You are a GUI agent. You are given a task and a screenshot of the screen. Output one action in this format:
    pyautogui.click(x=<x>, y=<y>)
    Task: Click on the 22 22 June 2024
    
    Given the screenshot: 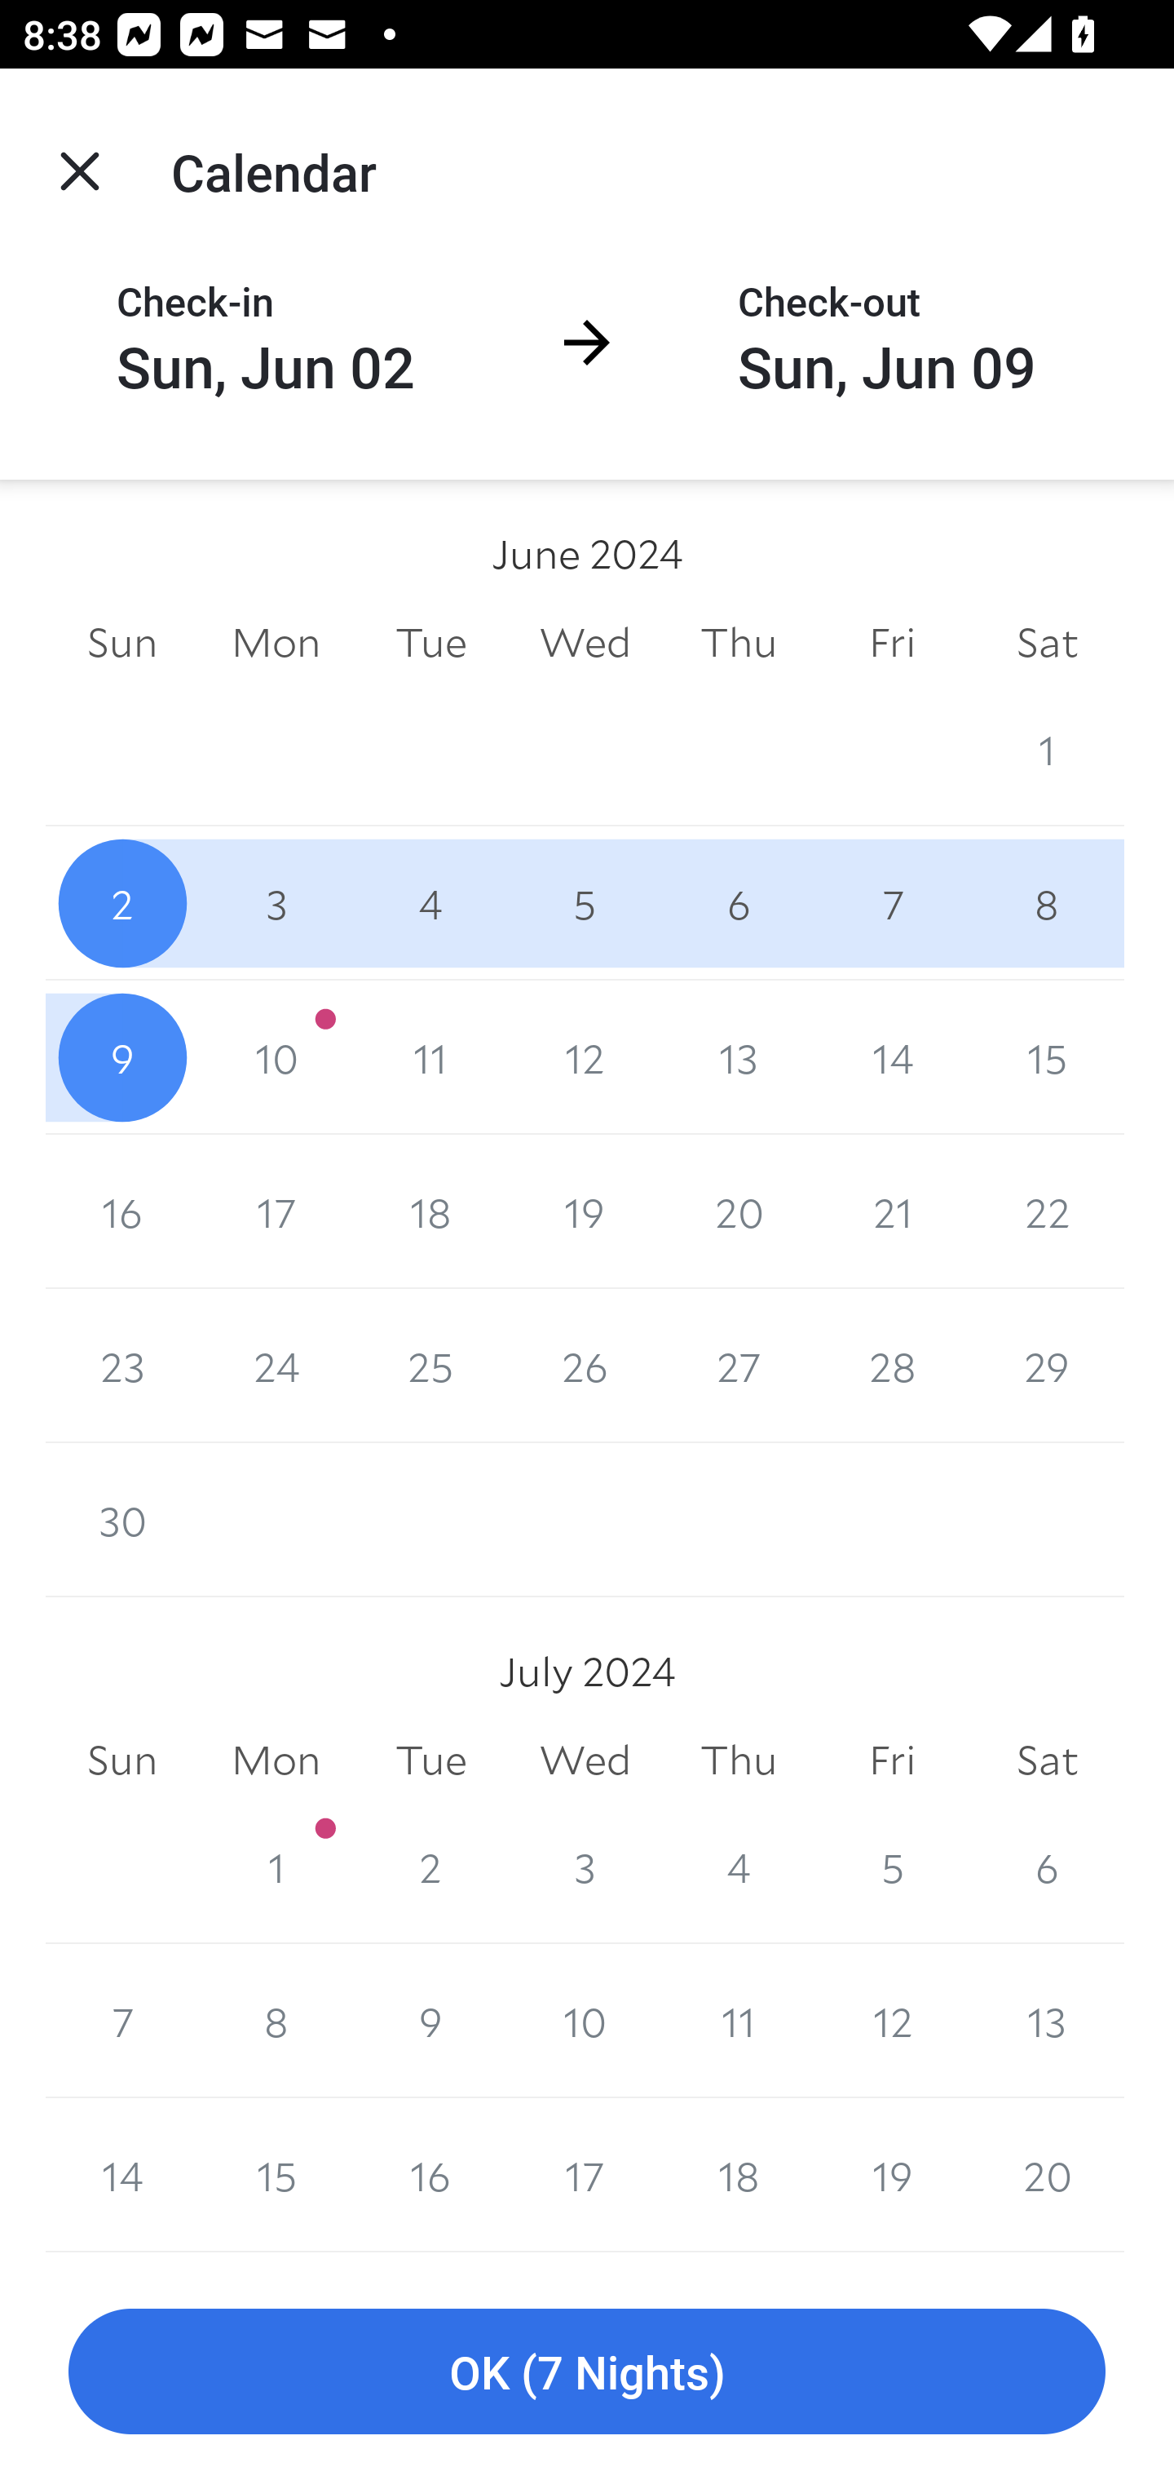 What is the action you would take?
    pyautogui.click(x=1047, y=1212)
    